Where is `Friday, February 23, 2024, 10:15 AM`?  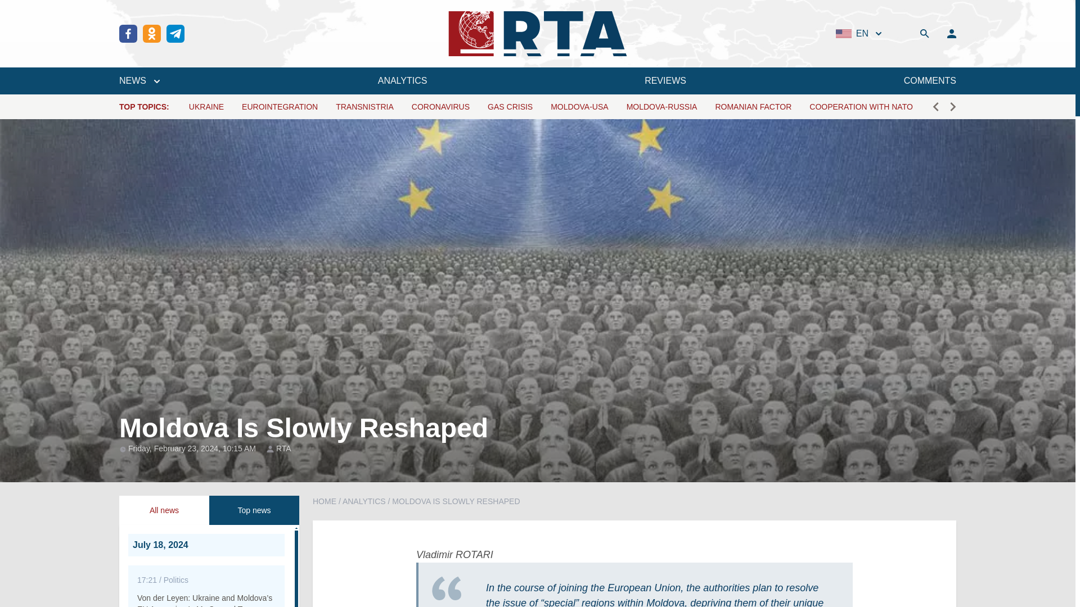 Friday, February 23, 2024, 10:15 AM is located at coordinates (193, 448).